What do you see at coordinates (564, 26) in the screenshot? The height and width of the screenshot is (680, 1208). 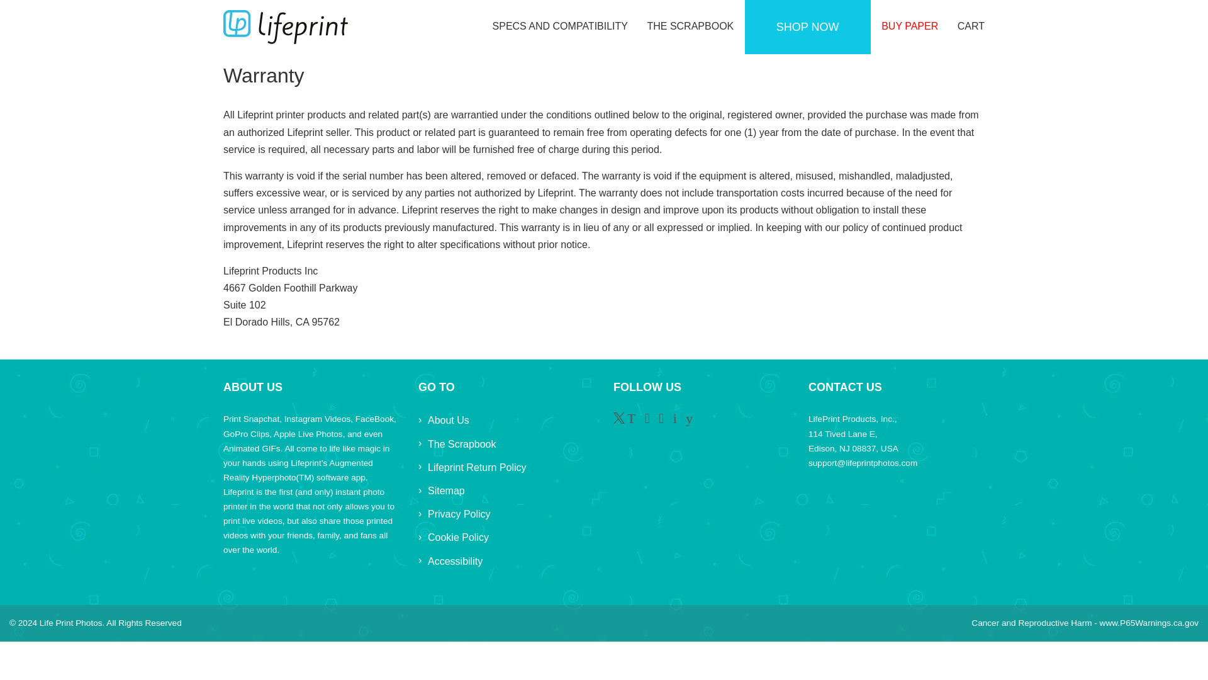 I see `SPECS AND COMPATIBILITY` at bounding box center [564, 26].